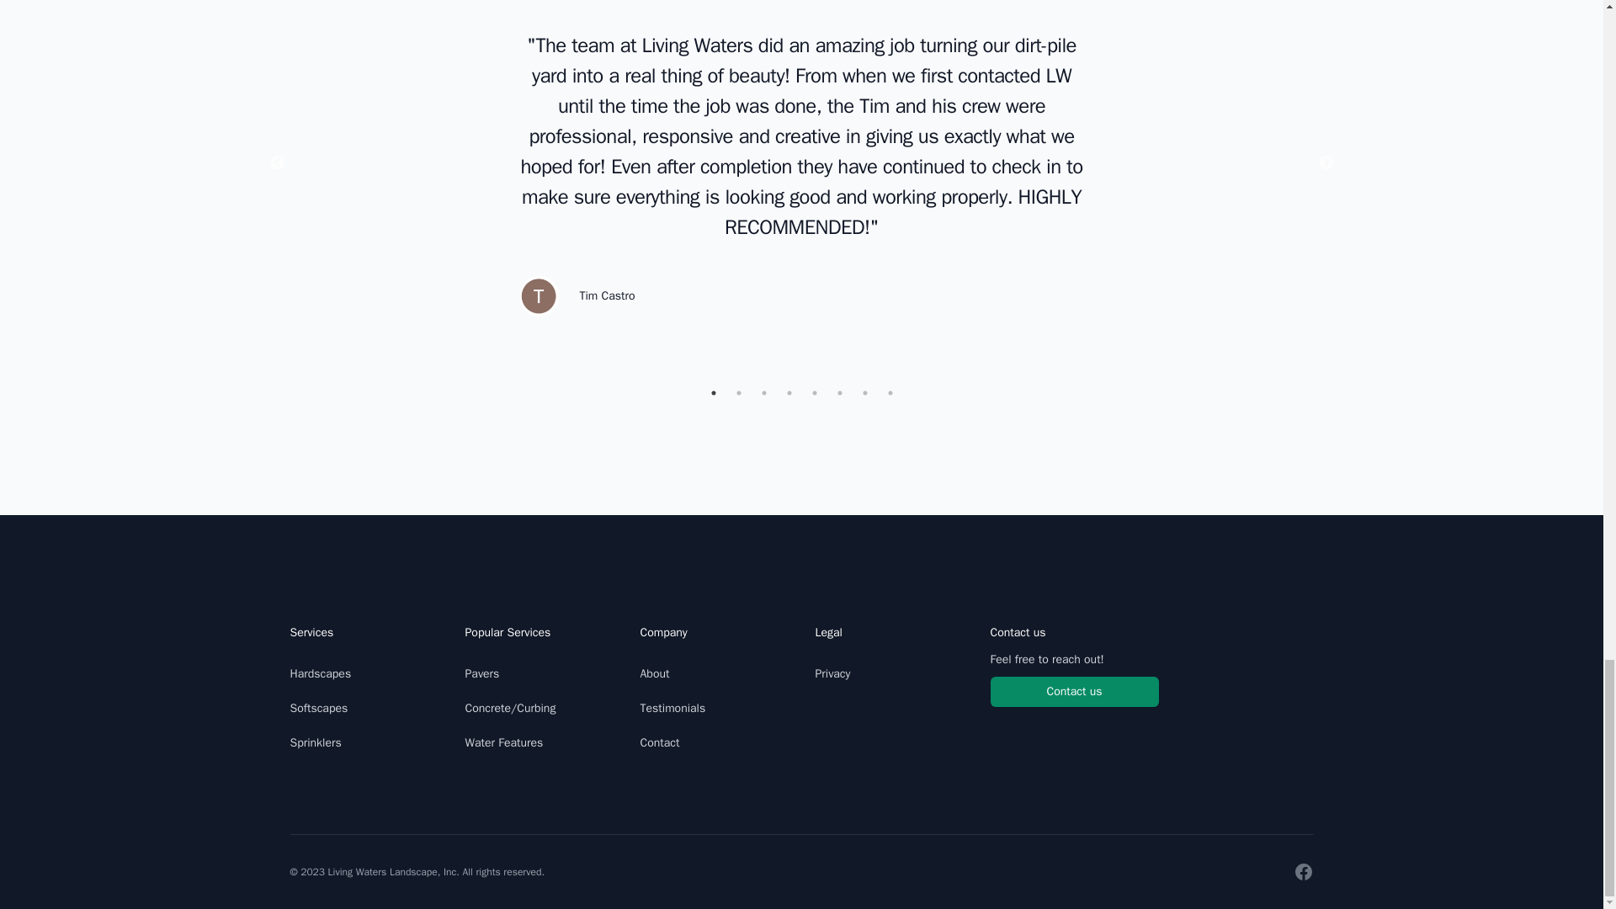 This screenshot has width=1616, height=909. I want to click on 7, so click(865, 392).